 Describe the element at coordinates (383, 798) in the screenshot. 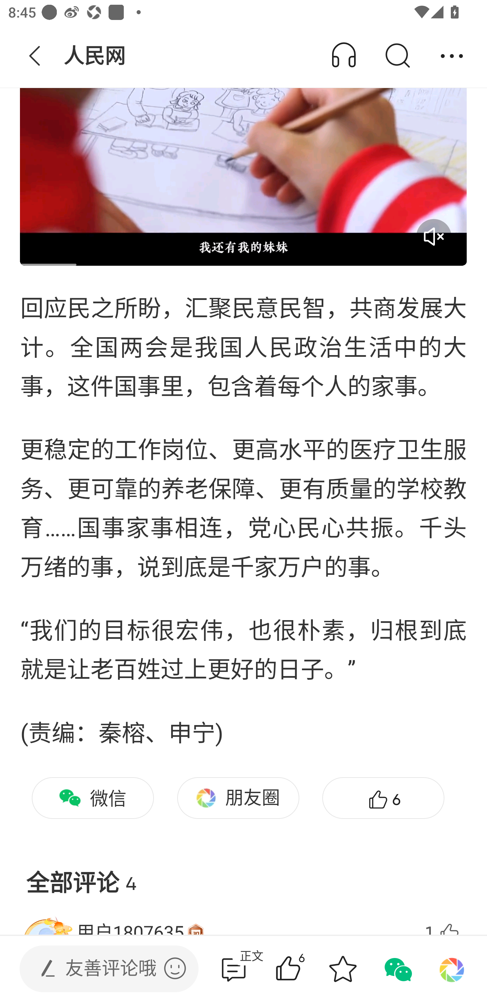

I see `6赞` at that location.